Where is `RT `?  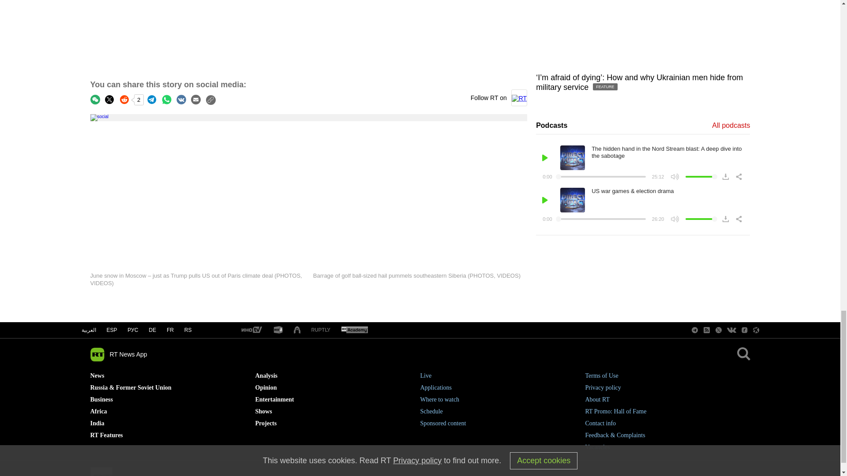 RT  is located at coordinates (354, 330).